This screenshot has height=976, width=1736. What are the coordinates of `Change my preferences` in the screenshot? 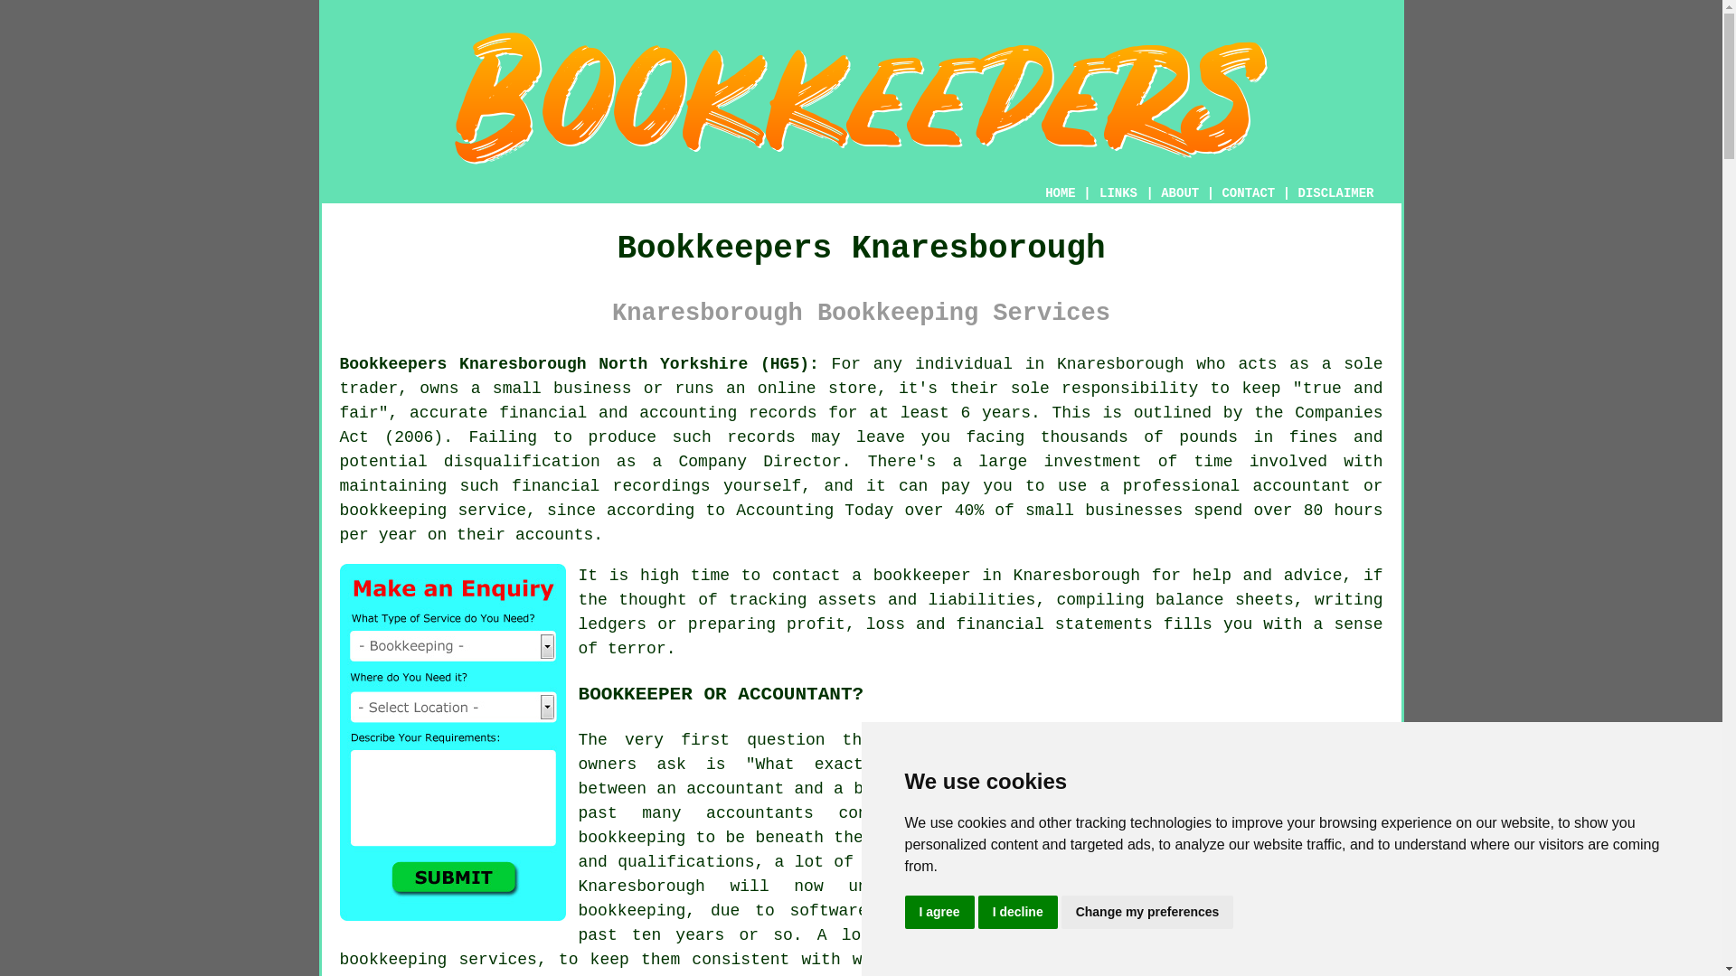 It's located at (1147, 913).